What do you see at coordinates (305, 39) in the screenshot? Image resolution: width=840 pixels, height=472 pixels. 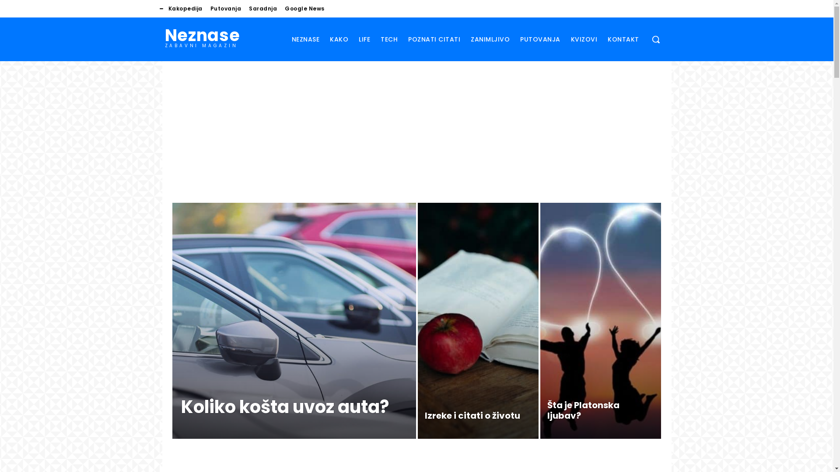 I see `NEZNASE` at bounding box center [305, 39].